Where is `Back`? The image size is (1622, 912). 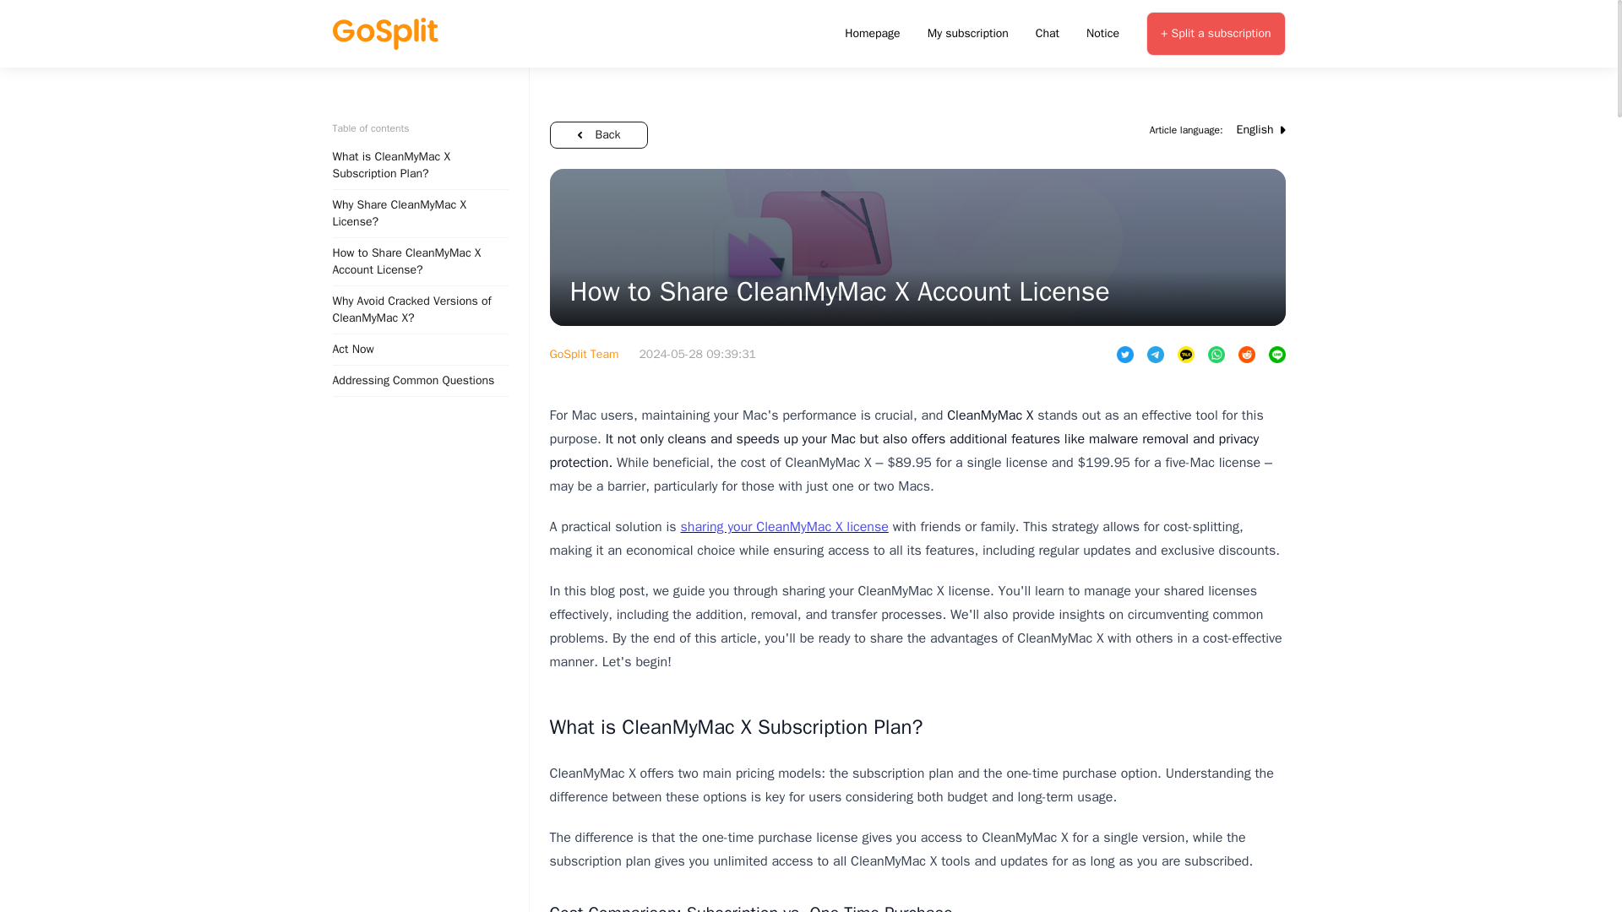
Back is located at coordinates (598, 135).